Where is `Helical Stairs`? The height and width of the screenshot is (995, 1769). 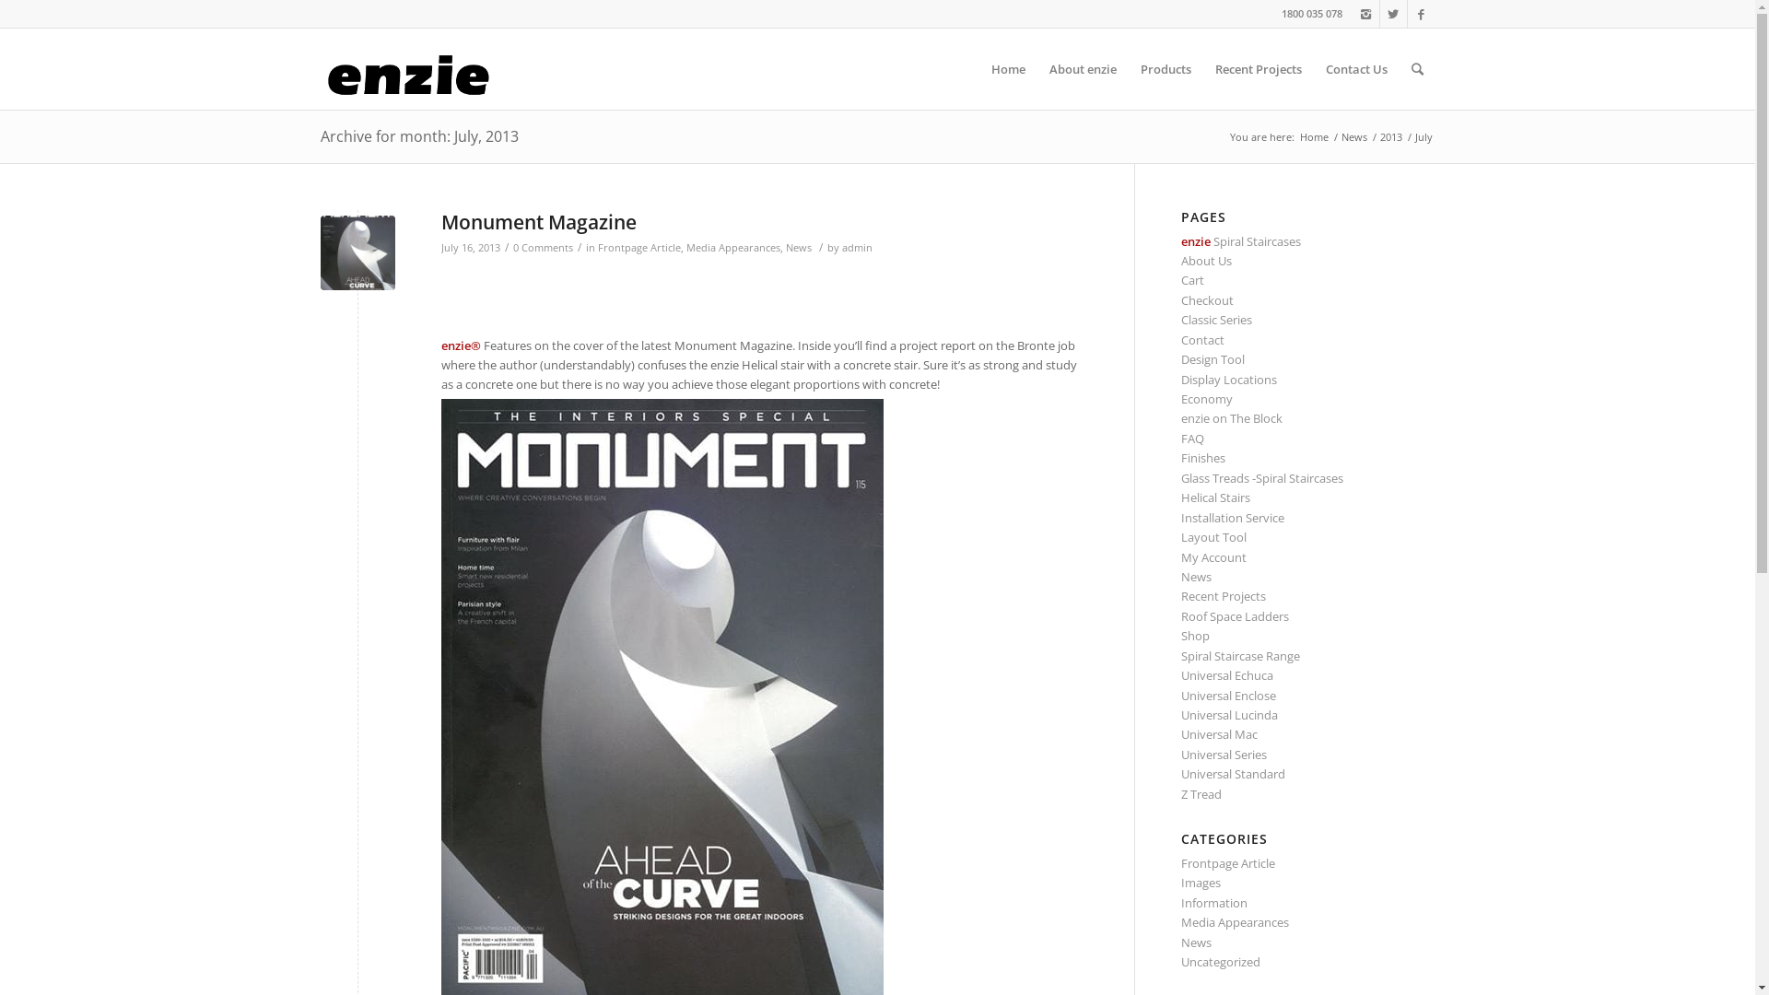
Helical Stairs is located at coordinates (1216, 497).